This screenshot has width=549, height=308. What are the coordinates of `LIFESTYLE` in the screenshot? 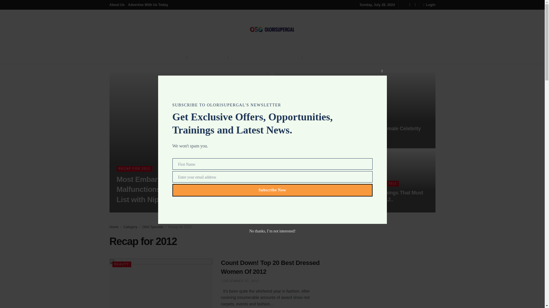 It's located at (245, 58).